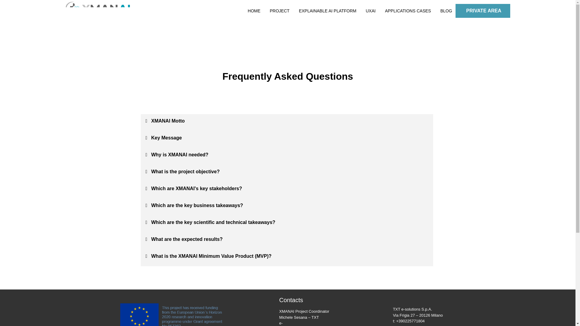  I want to click on PRIVATE AREA, so click(483, 11).